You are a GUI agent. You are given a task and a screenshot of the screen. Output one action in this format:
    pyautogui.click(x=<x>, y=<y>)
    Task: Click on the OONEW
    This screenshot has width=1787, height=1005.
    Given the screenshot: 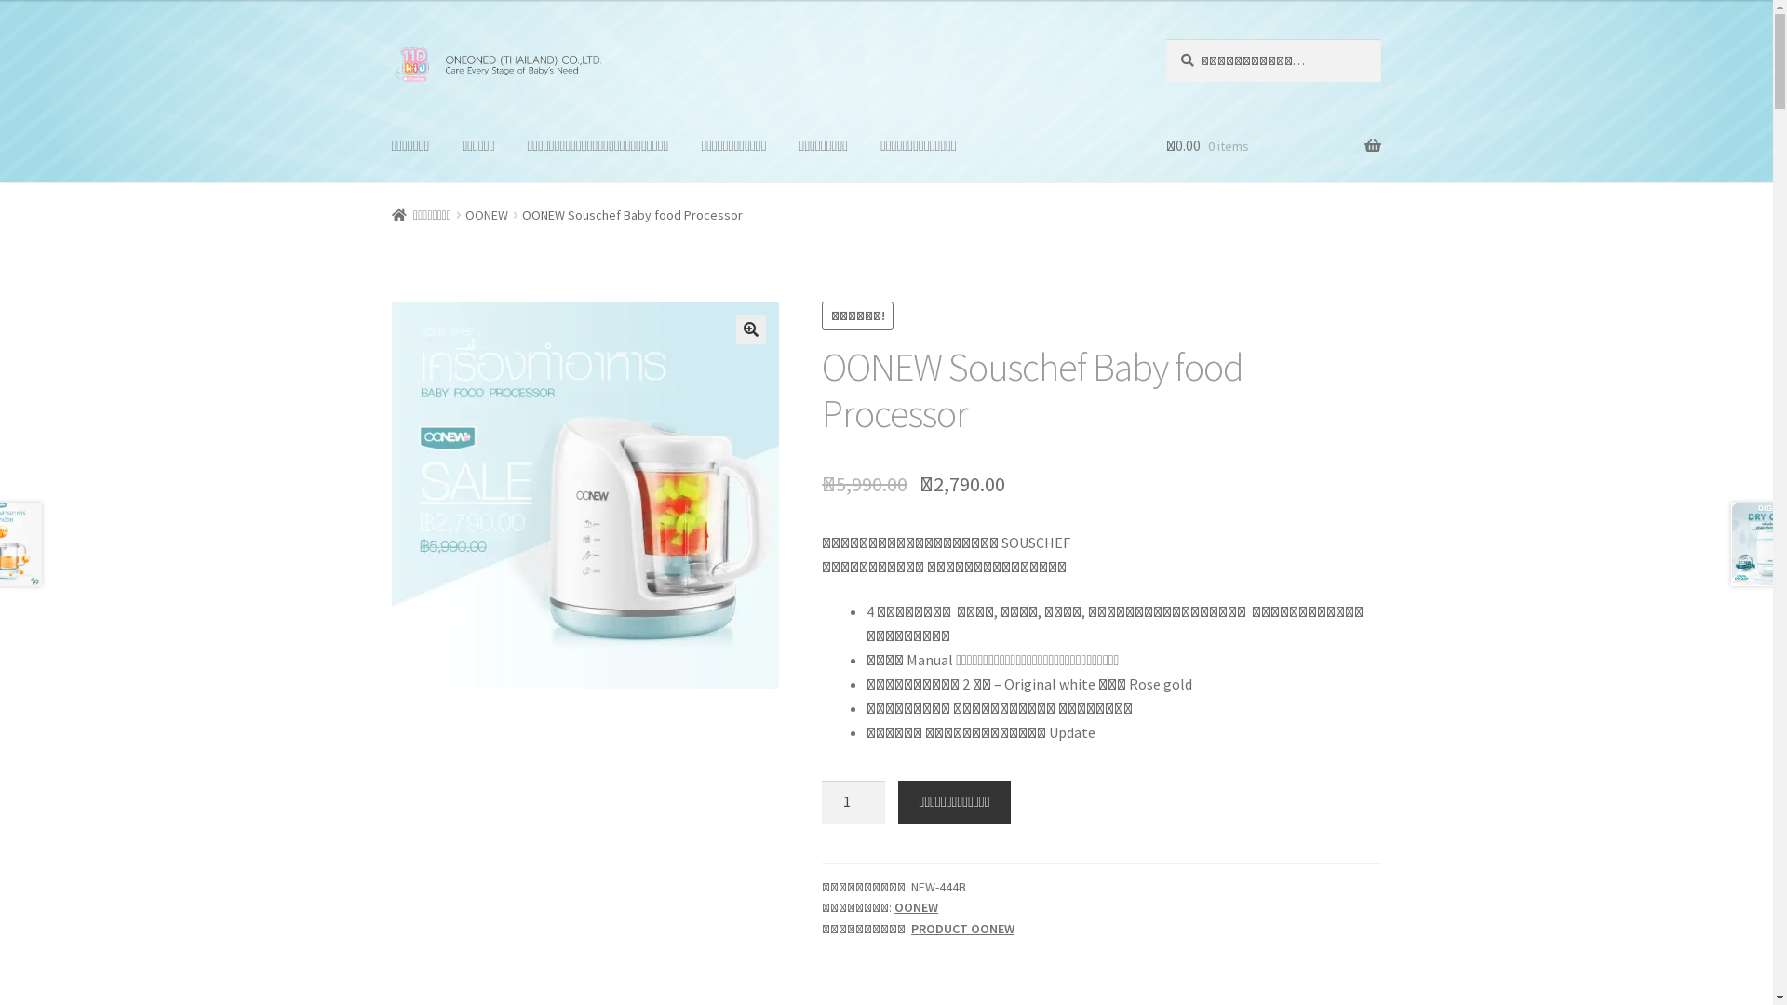 What is the action you would take?
    pyautogui.click(x=916, y=907)
    